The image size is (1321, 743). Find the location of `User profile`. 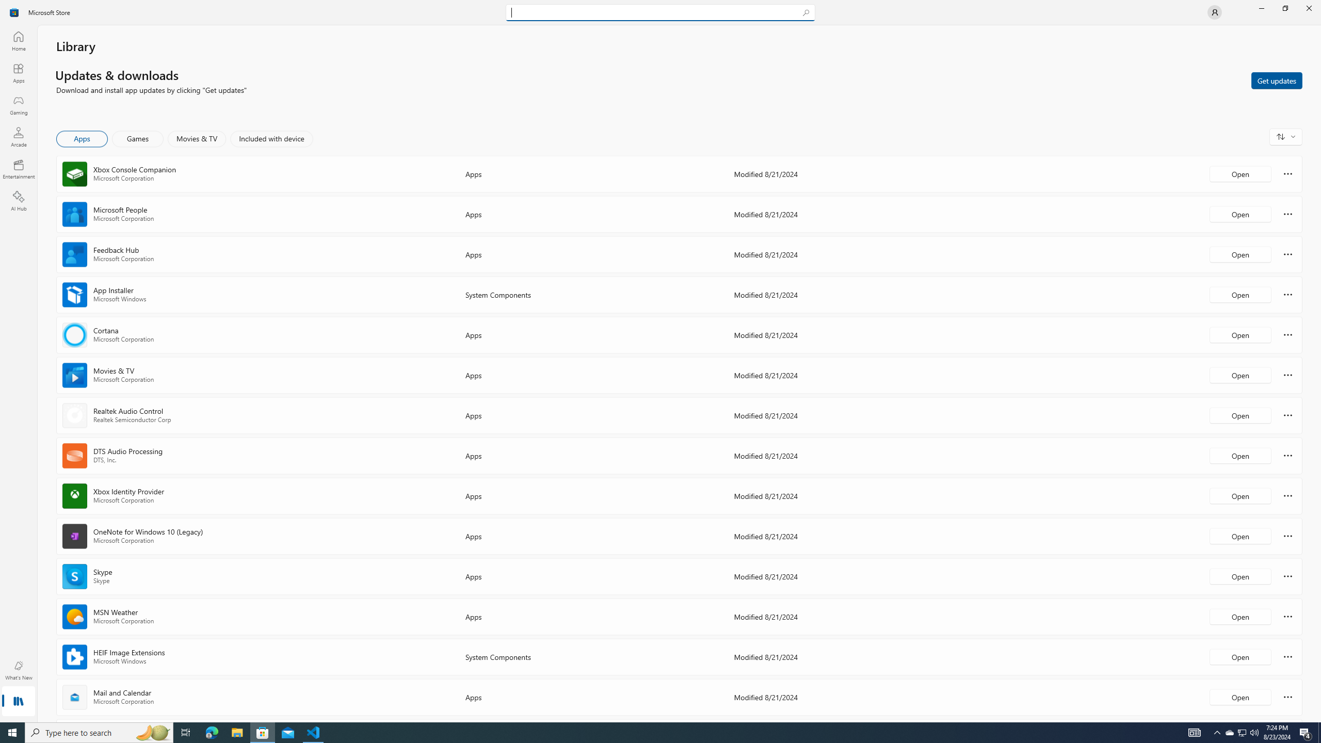

User profile is located at coordinates (1215, 12).